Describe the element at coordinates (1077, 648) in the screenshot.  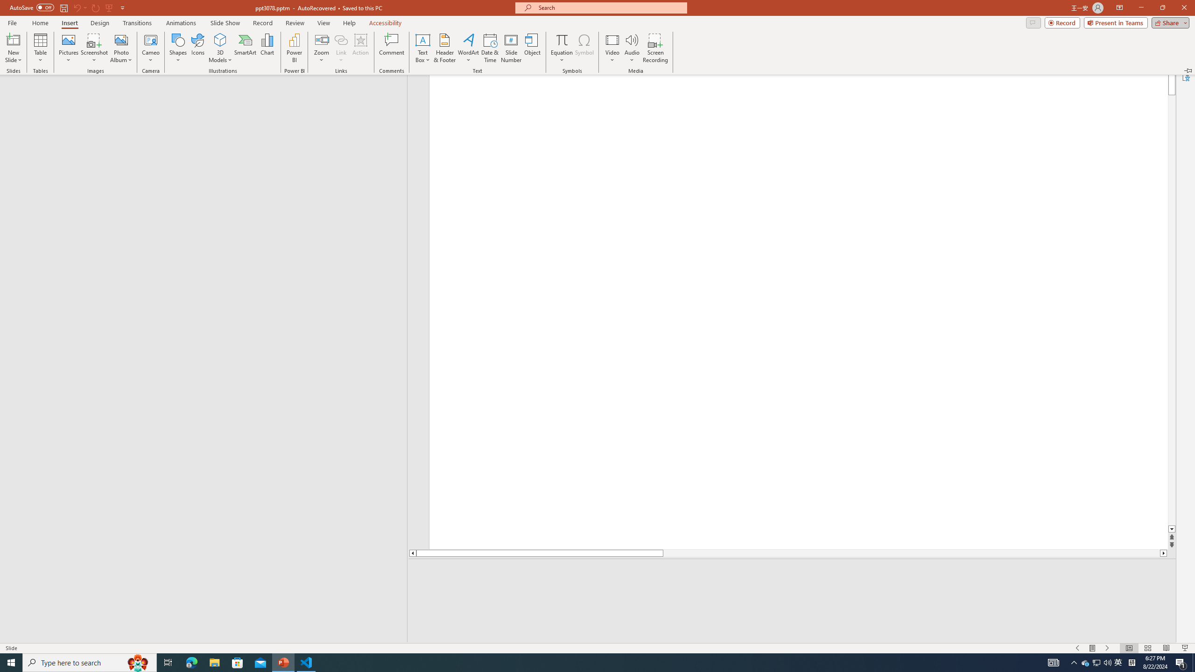
I see `Slide Show Previous On` at that location.